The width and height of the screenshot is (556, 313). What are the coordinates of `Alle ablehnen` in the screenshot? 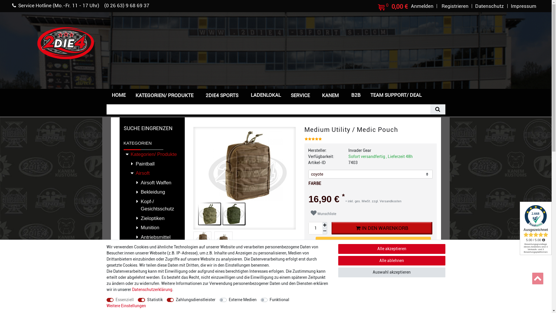 It's located at (392, 261).